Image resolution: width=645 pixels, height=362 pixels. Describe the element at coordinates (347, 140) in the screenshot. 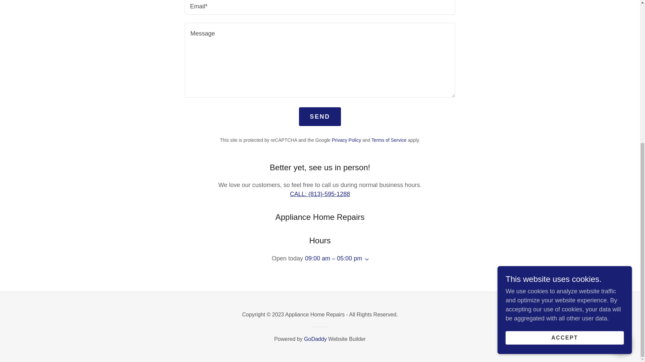

I see `Privacy Policy` at that location.